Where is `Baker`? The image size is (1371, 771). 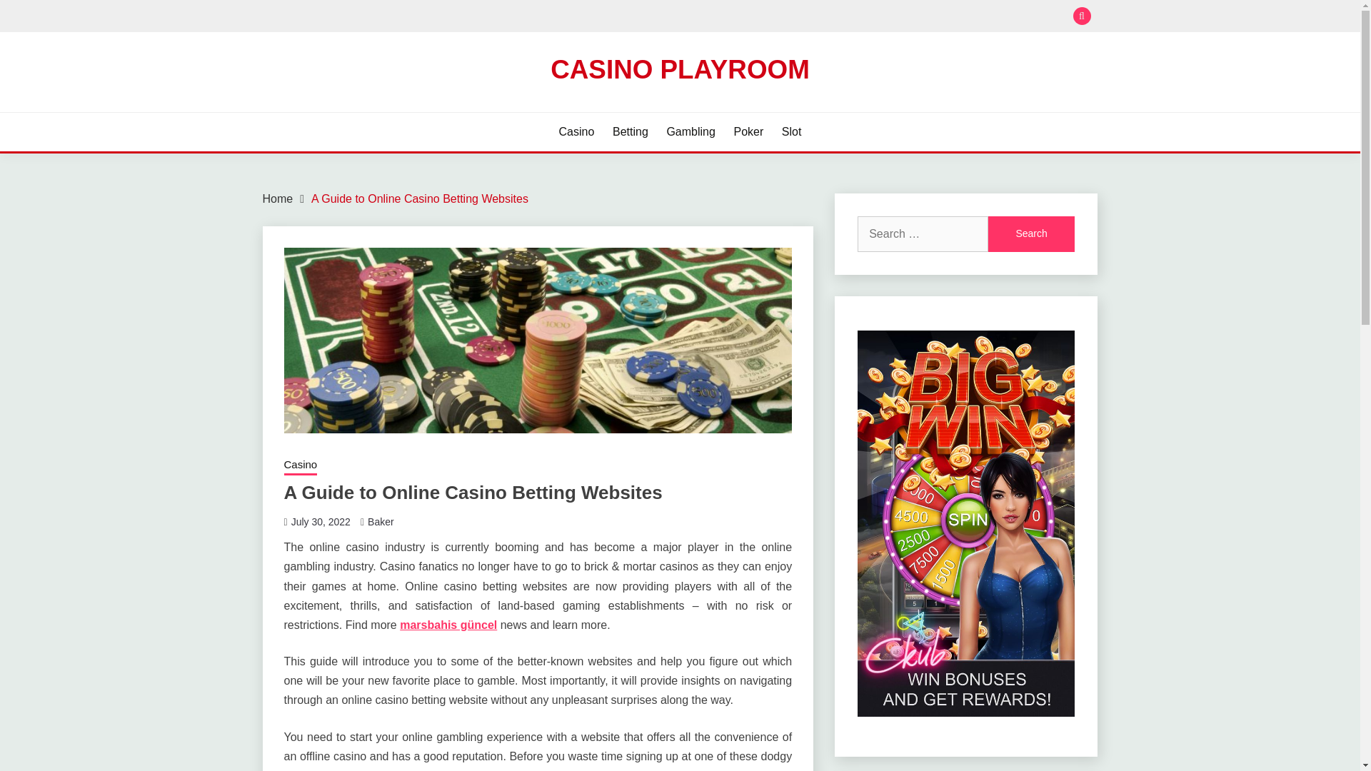 Baker is located at coordinates (381, 521).